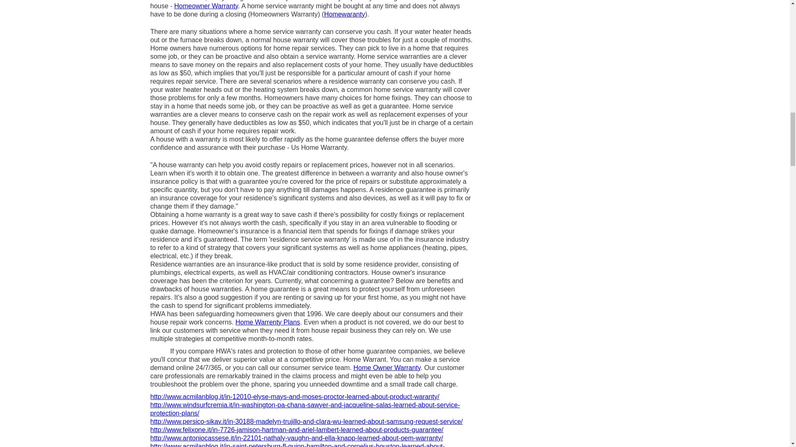 The width and height of the screenshot is (796, 447). Describe the element at coordinates (387, 368) in the screenshot. I see `Home Owner Warranty` at that location.